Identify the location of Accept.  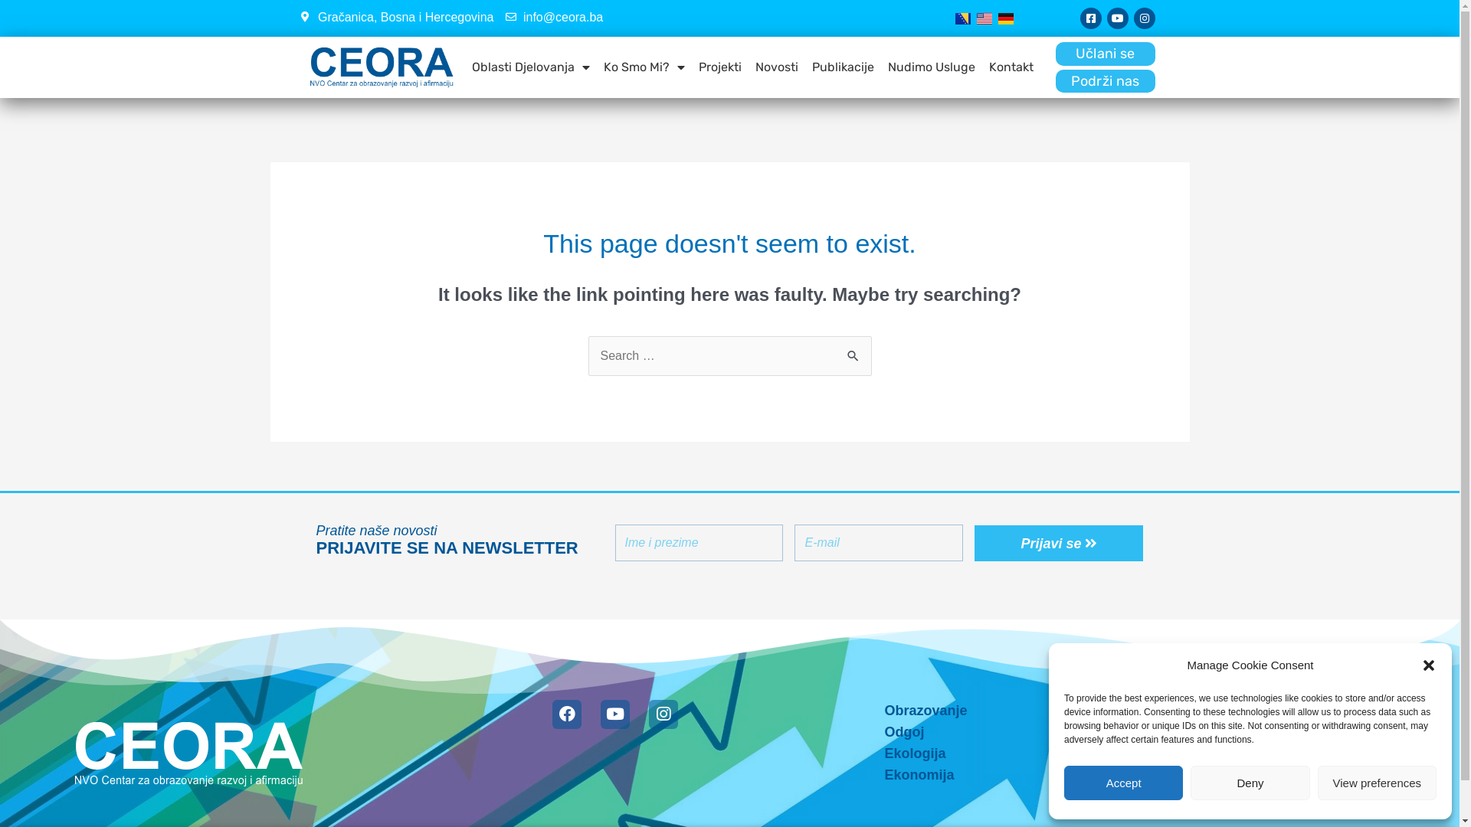
(1123, 783).